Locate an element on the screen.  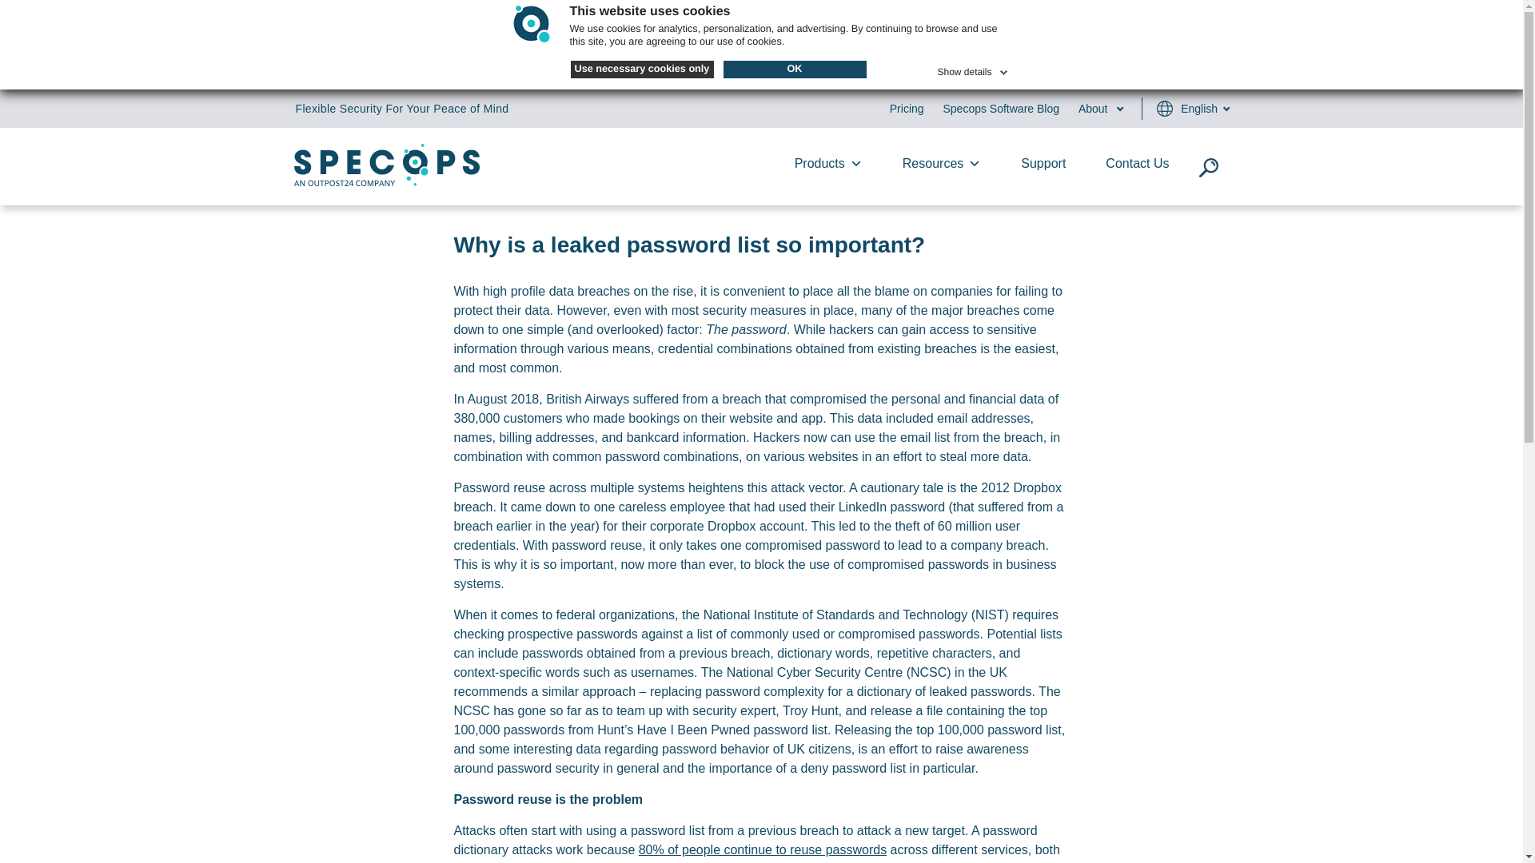
Show details is located at coordinates (973, 69).